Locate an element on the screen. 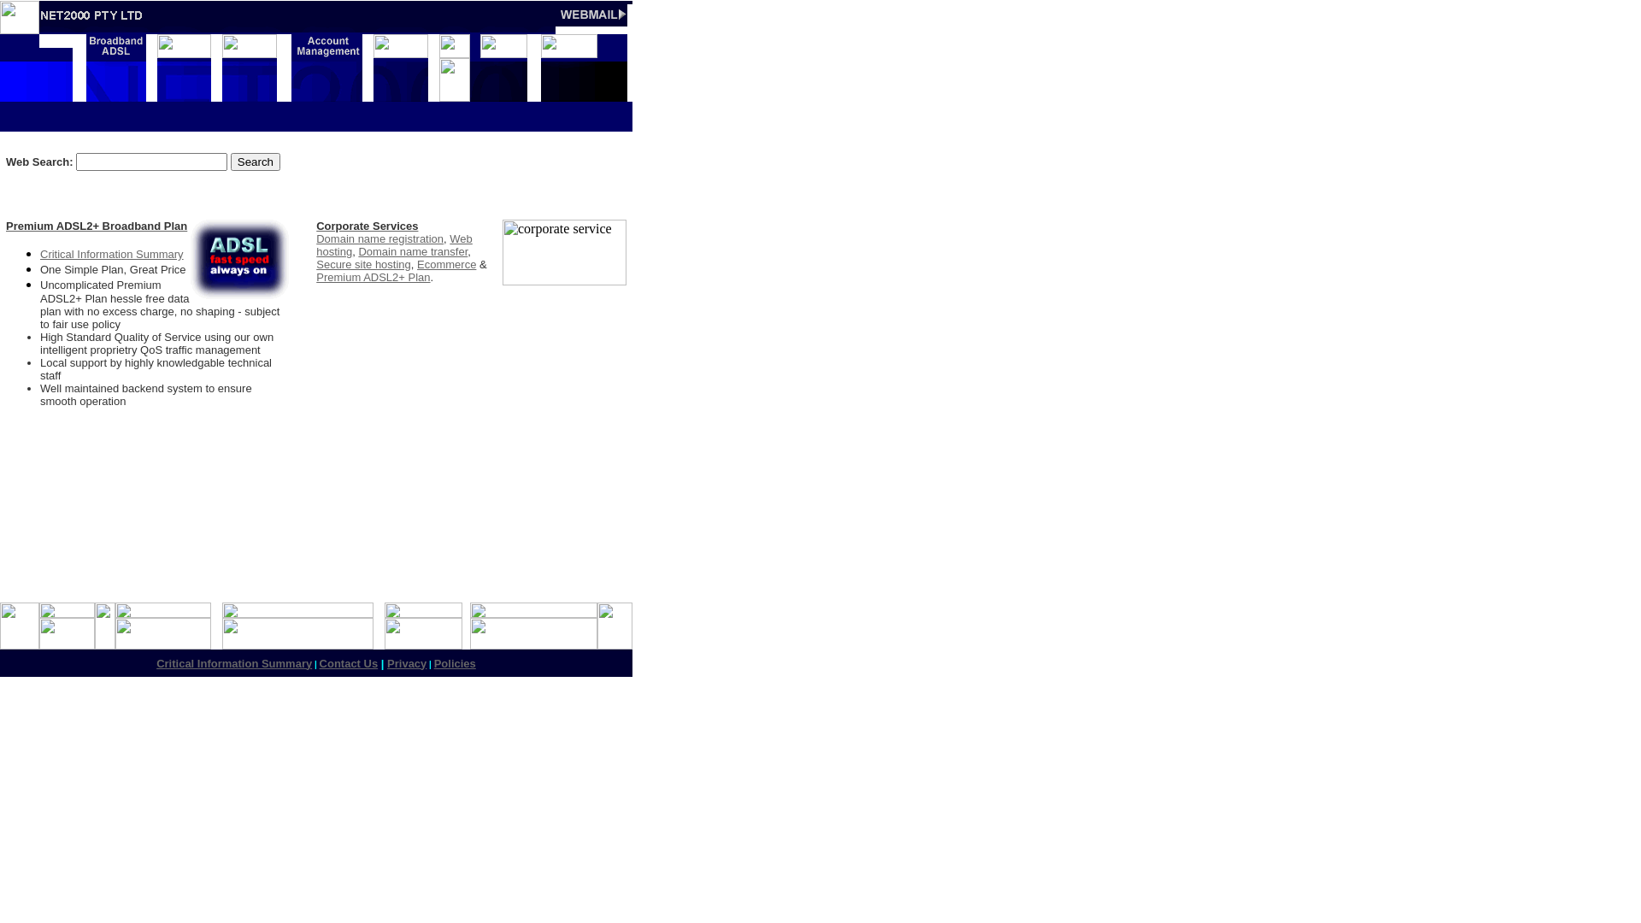 Image resolution: width=1641 pixels, height=923 pixels. Contact Us is located at coordinates (349, 665).